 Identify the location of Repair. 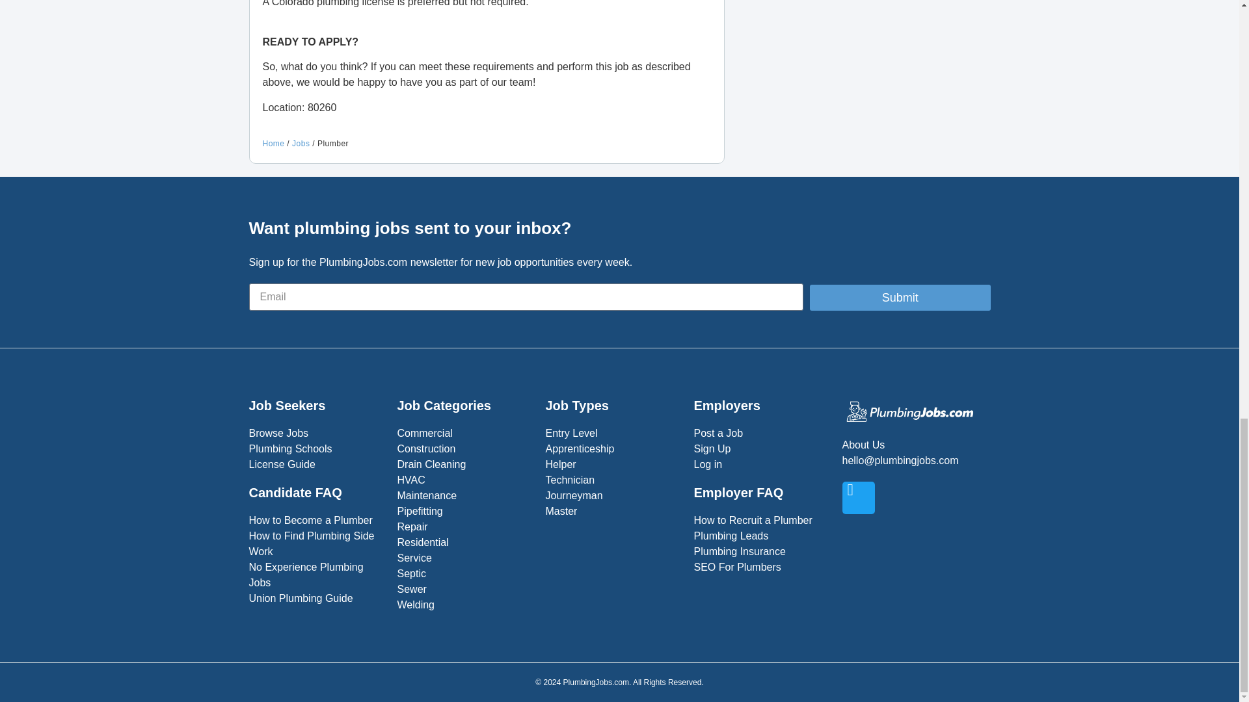
(464, 526).